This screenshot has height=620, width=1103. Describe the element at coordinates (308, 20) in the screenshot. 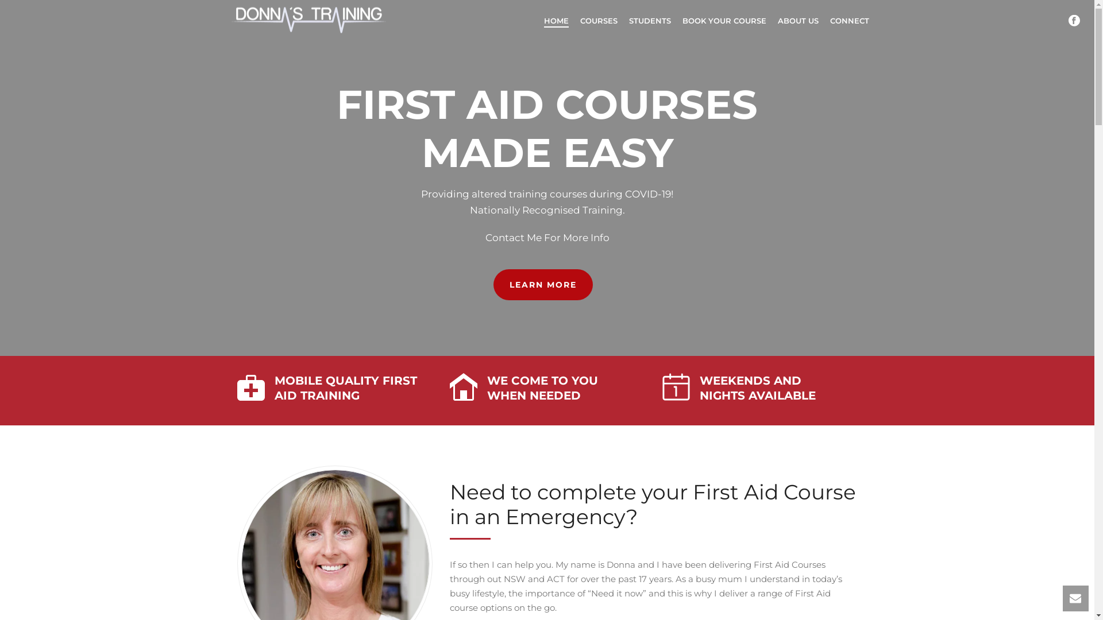

I see `First Aid Courses Made Easy` at that location.